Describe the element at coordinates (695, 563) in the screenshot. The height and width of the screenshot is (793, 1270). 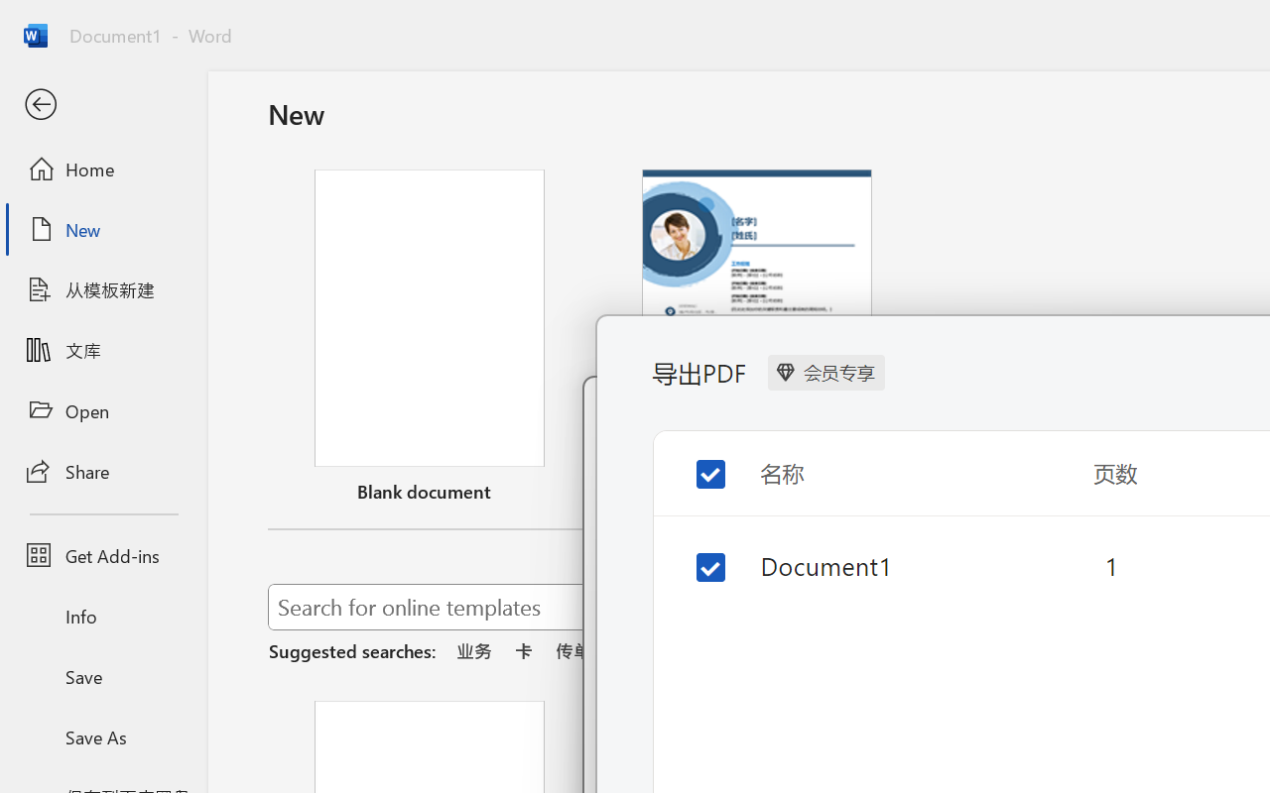
I see `select row` at that location.